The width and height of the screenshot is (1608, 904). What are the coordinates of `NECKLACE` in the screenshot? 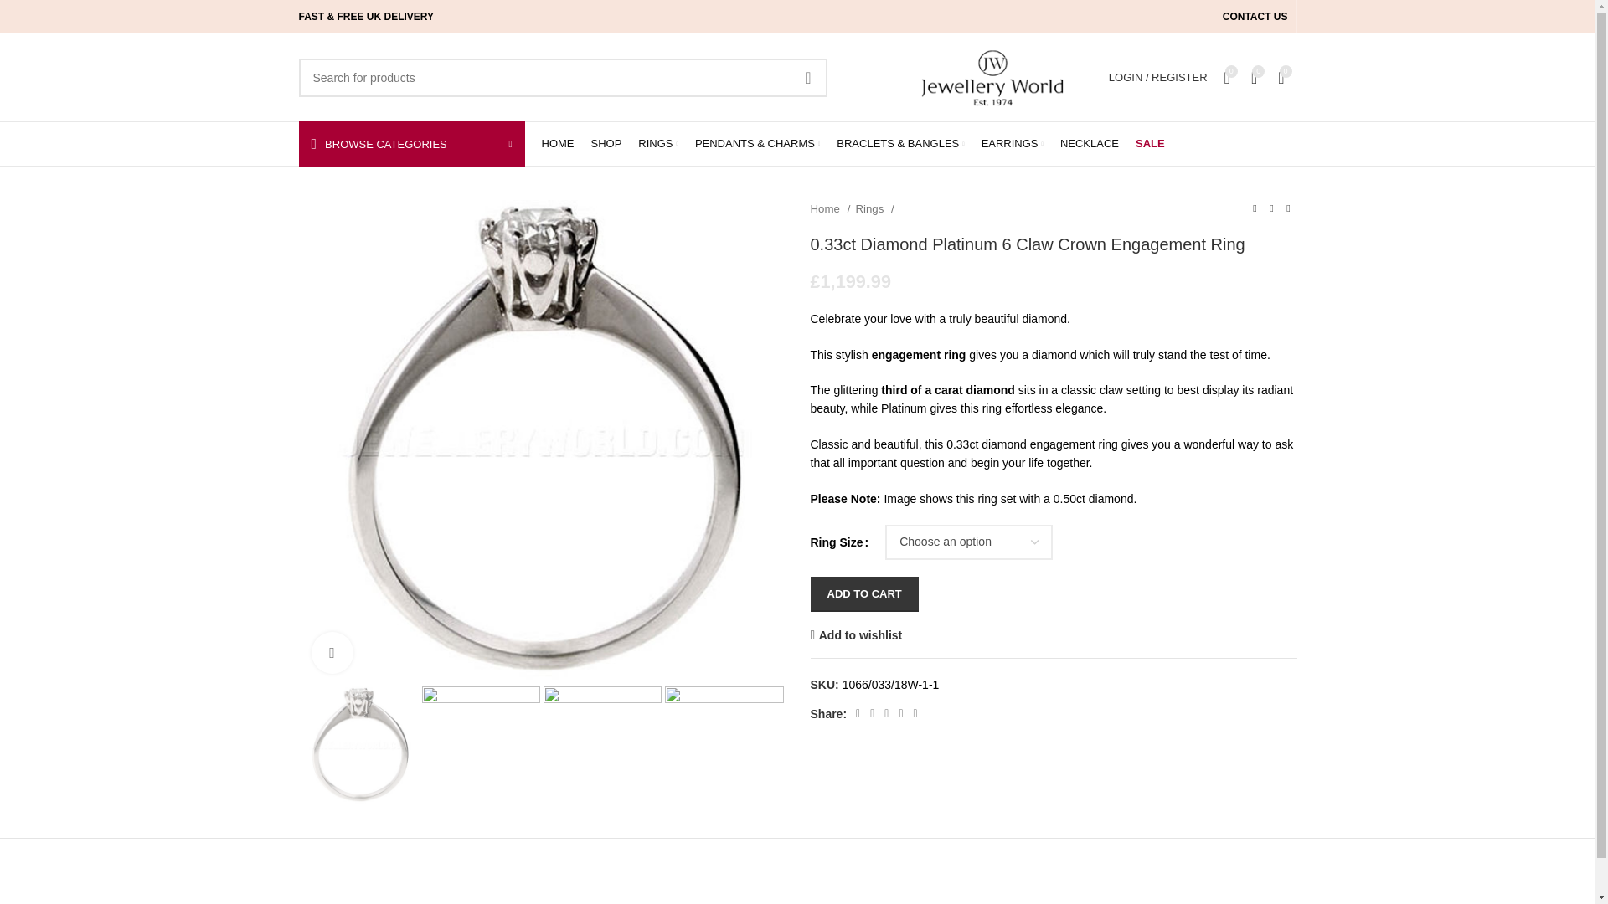 It's located at (1089, 144).